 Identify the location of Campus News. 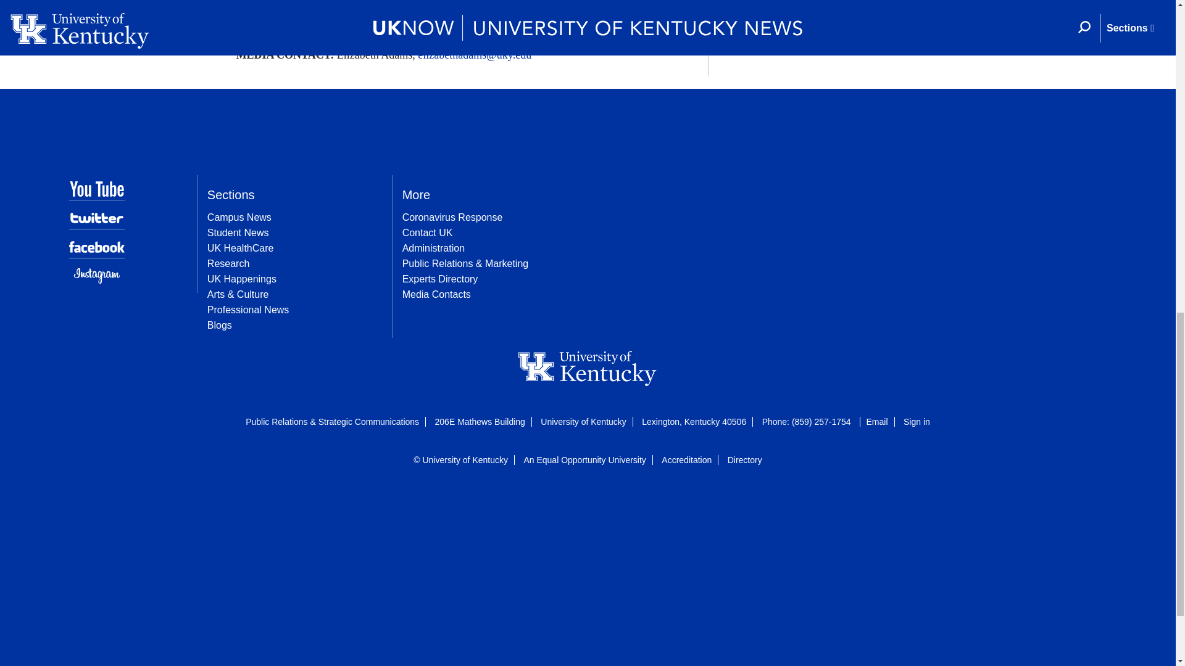
(239, 217).